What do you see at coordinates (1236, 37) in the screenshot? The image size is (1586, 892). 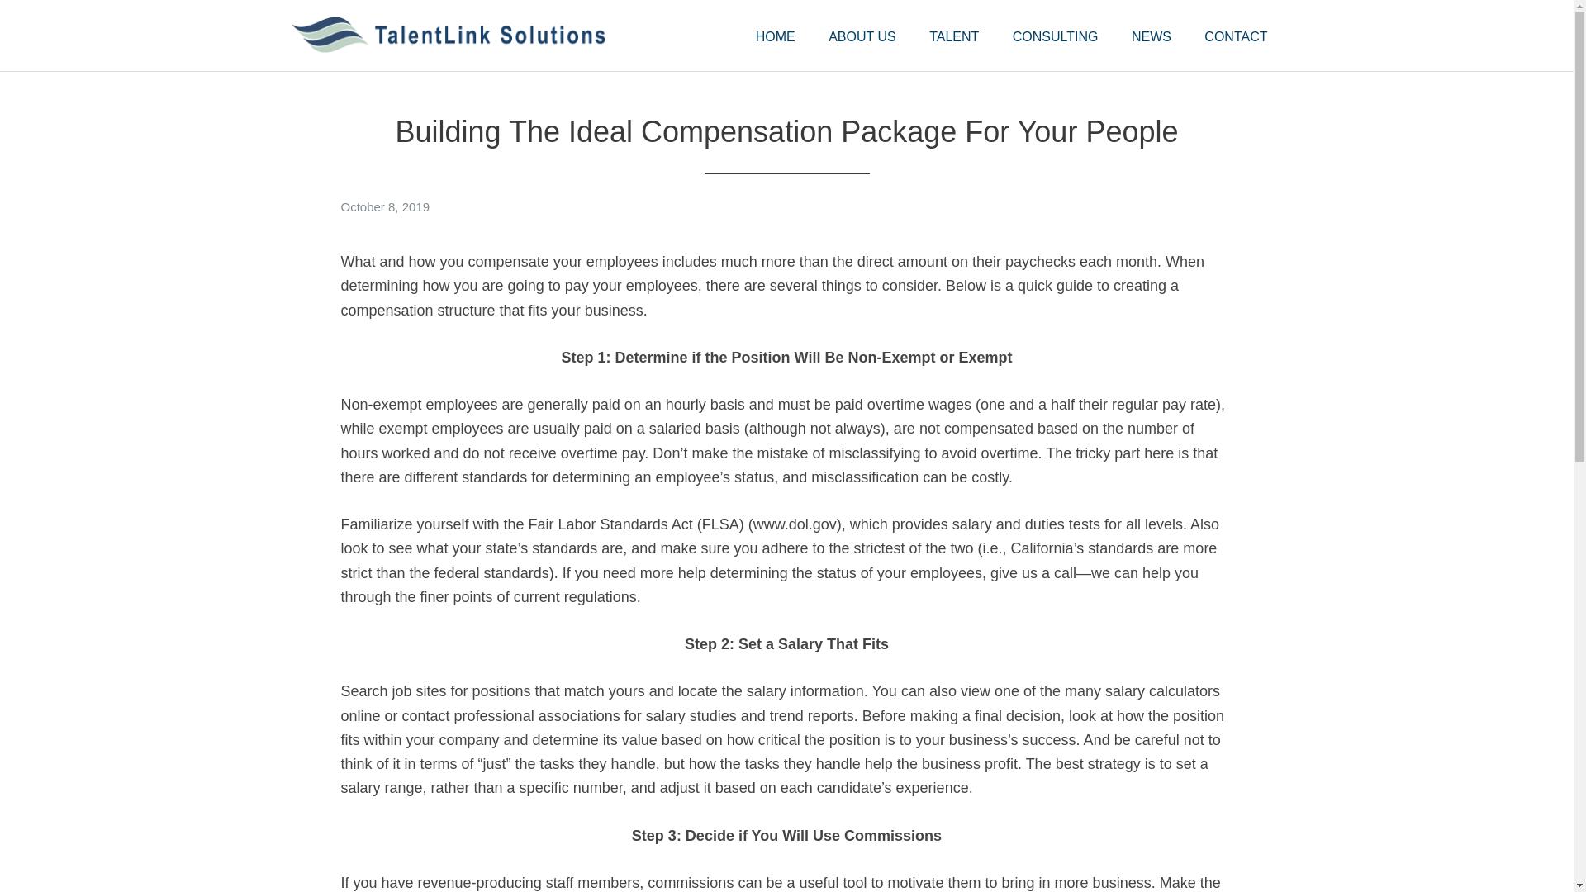 I see `CONTACT` at bounding box center [1236, 37].